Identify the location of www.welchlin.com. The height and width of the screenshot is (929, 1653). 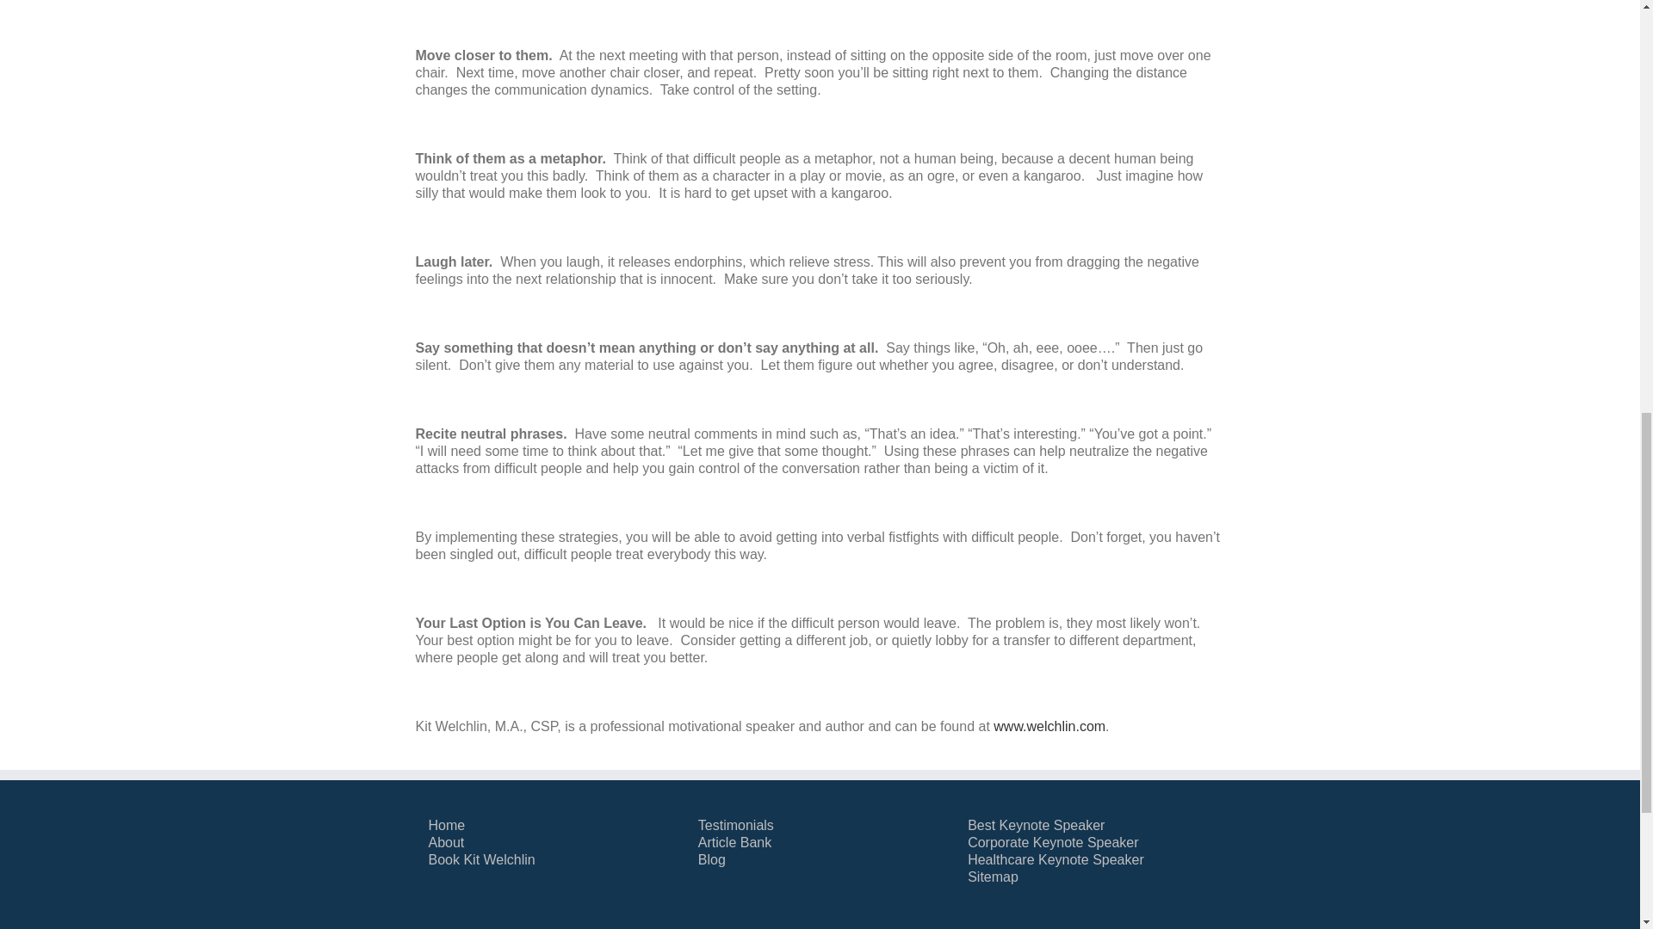
(1049, 726).